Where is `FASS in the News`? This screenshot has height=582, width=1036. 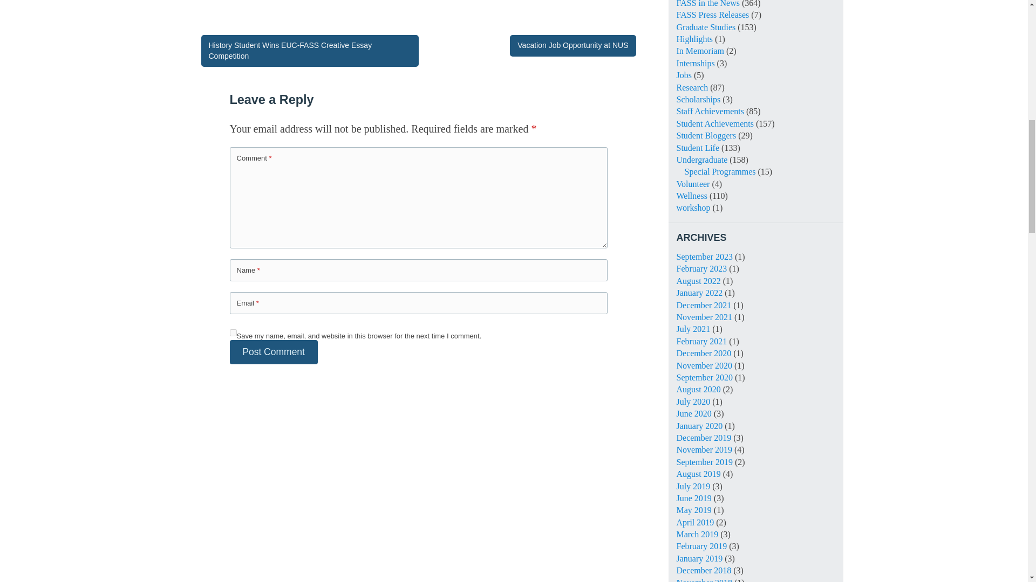
FASS in the News is located at coordinates (708, 4).